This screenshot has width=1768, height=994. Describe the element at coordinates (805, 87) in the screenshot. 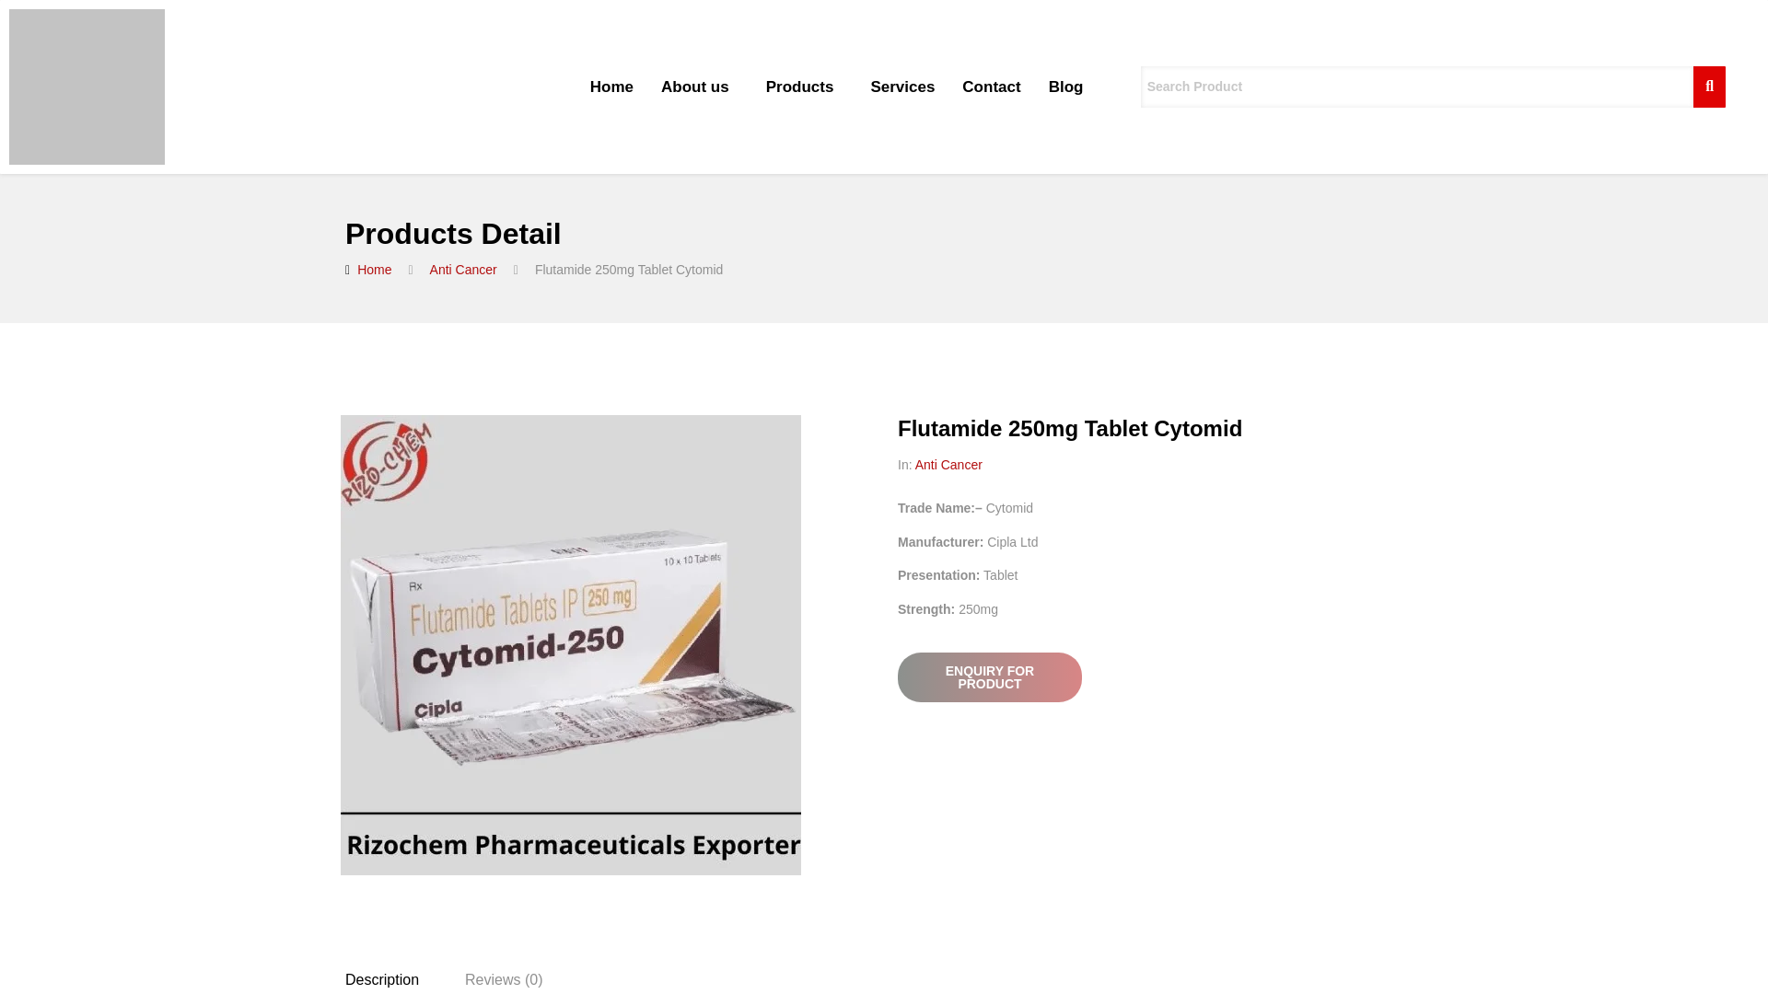

I see `Products` at that location.